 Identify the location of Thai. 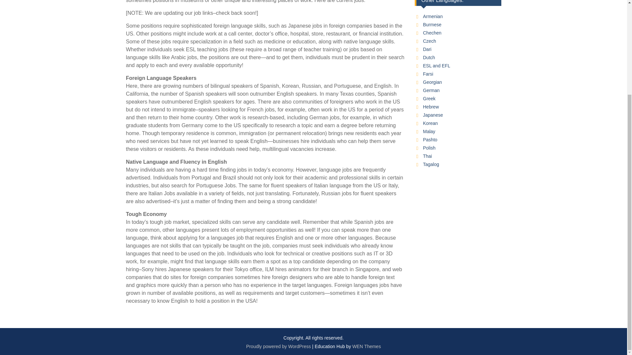
(427, 156).